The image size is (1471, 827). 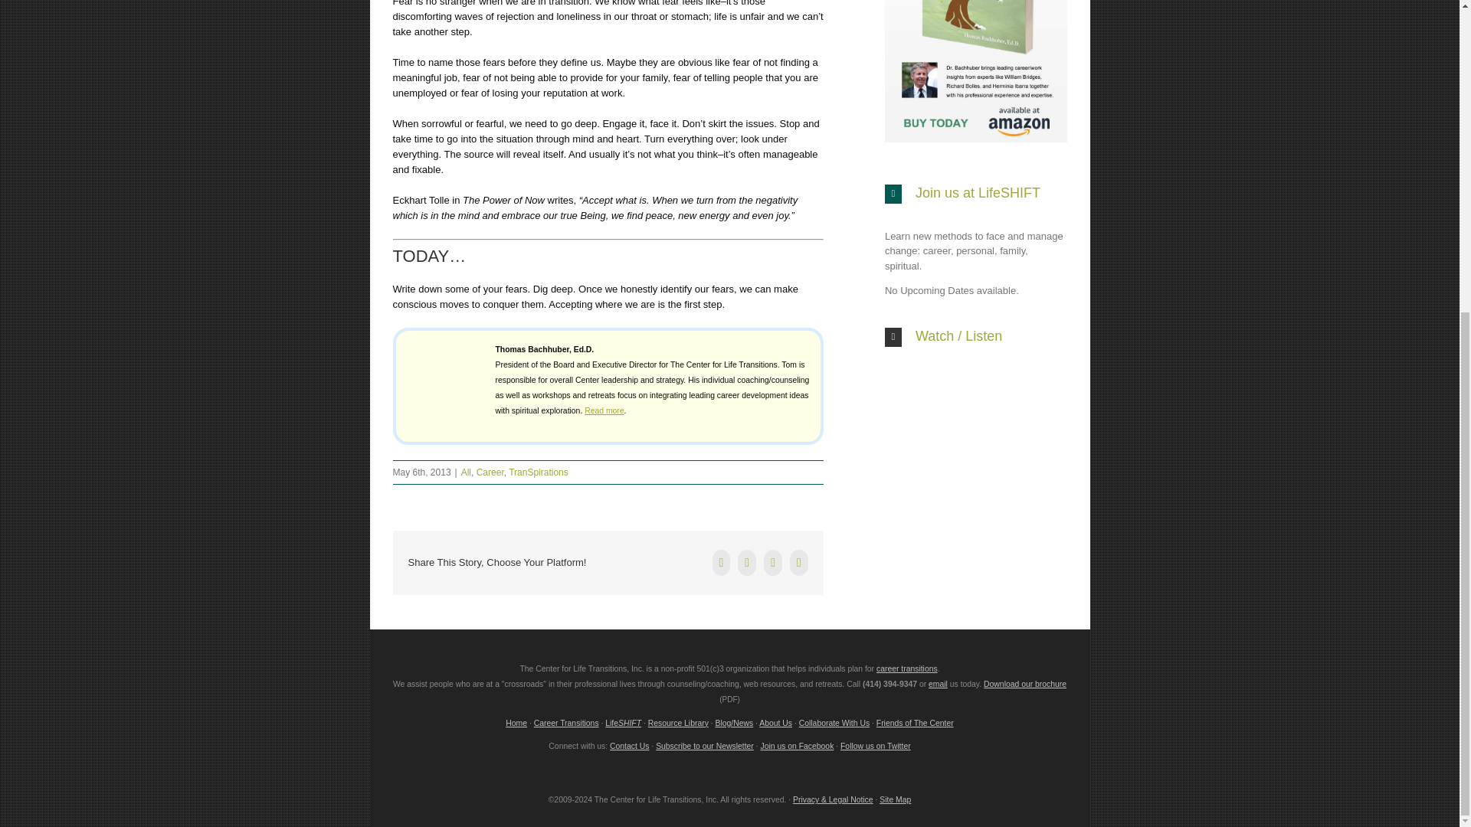 What do you see at coordinates (734, 723) in the screenshot?
I see `Blog` at bounding box center [734, 723].